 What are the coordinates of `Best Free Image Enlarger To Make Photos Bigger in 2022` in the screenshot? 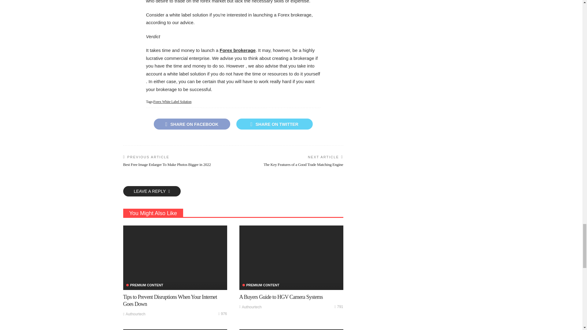 It's located at (167, 164).